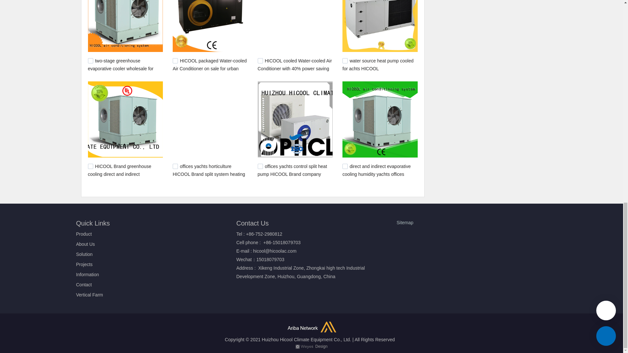 The width and height of the screenshot is (628, 353). I want to click on 5564, so click(90, 61).